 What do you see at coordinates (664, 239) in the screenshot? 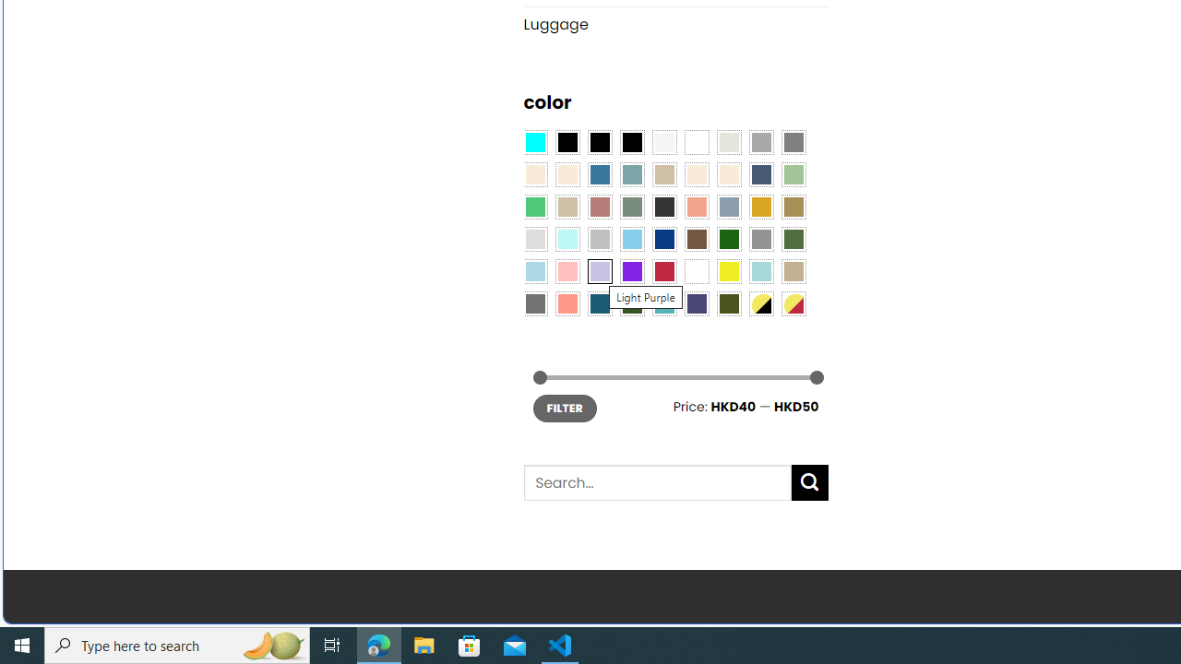
I see `Navy Blue` at bounding box center [664, 239].